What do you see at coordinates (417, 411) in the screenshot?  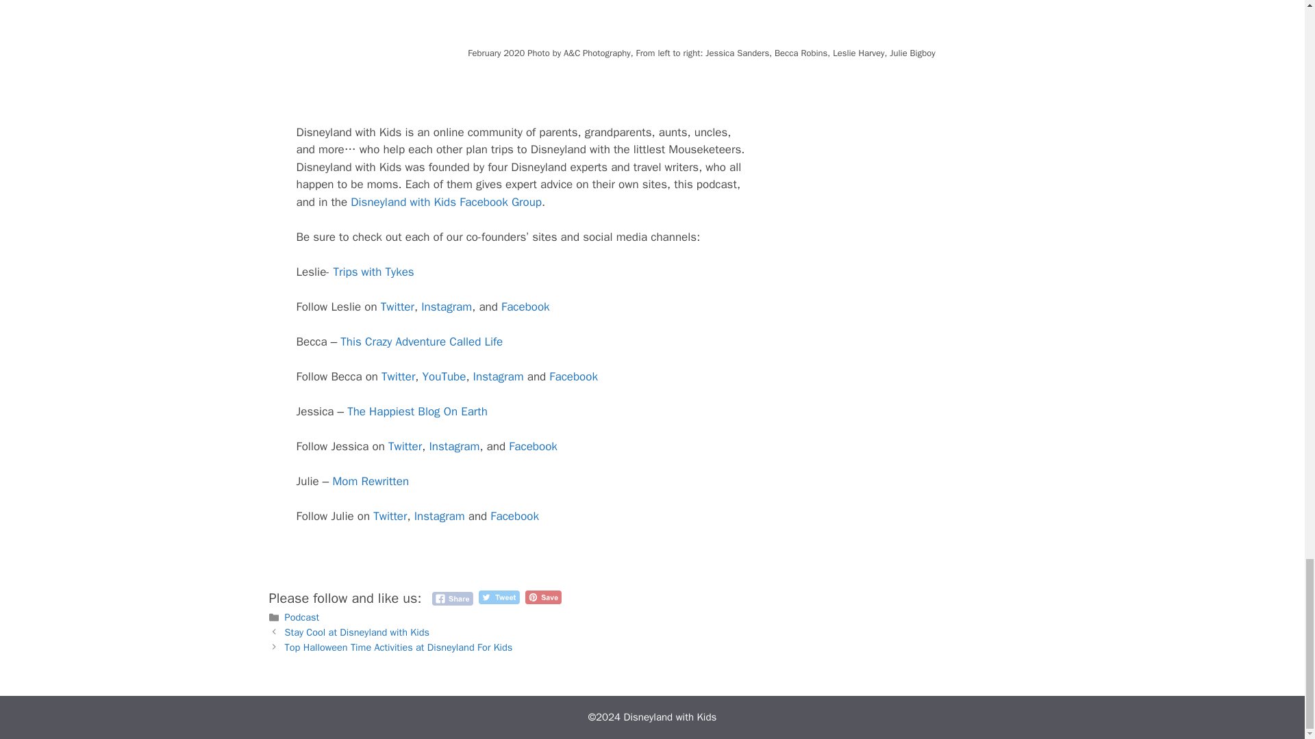 I see `The Happiest Blog On Earth` at bounding box center [417, 411].